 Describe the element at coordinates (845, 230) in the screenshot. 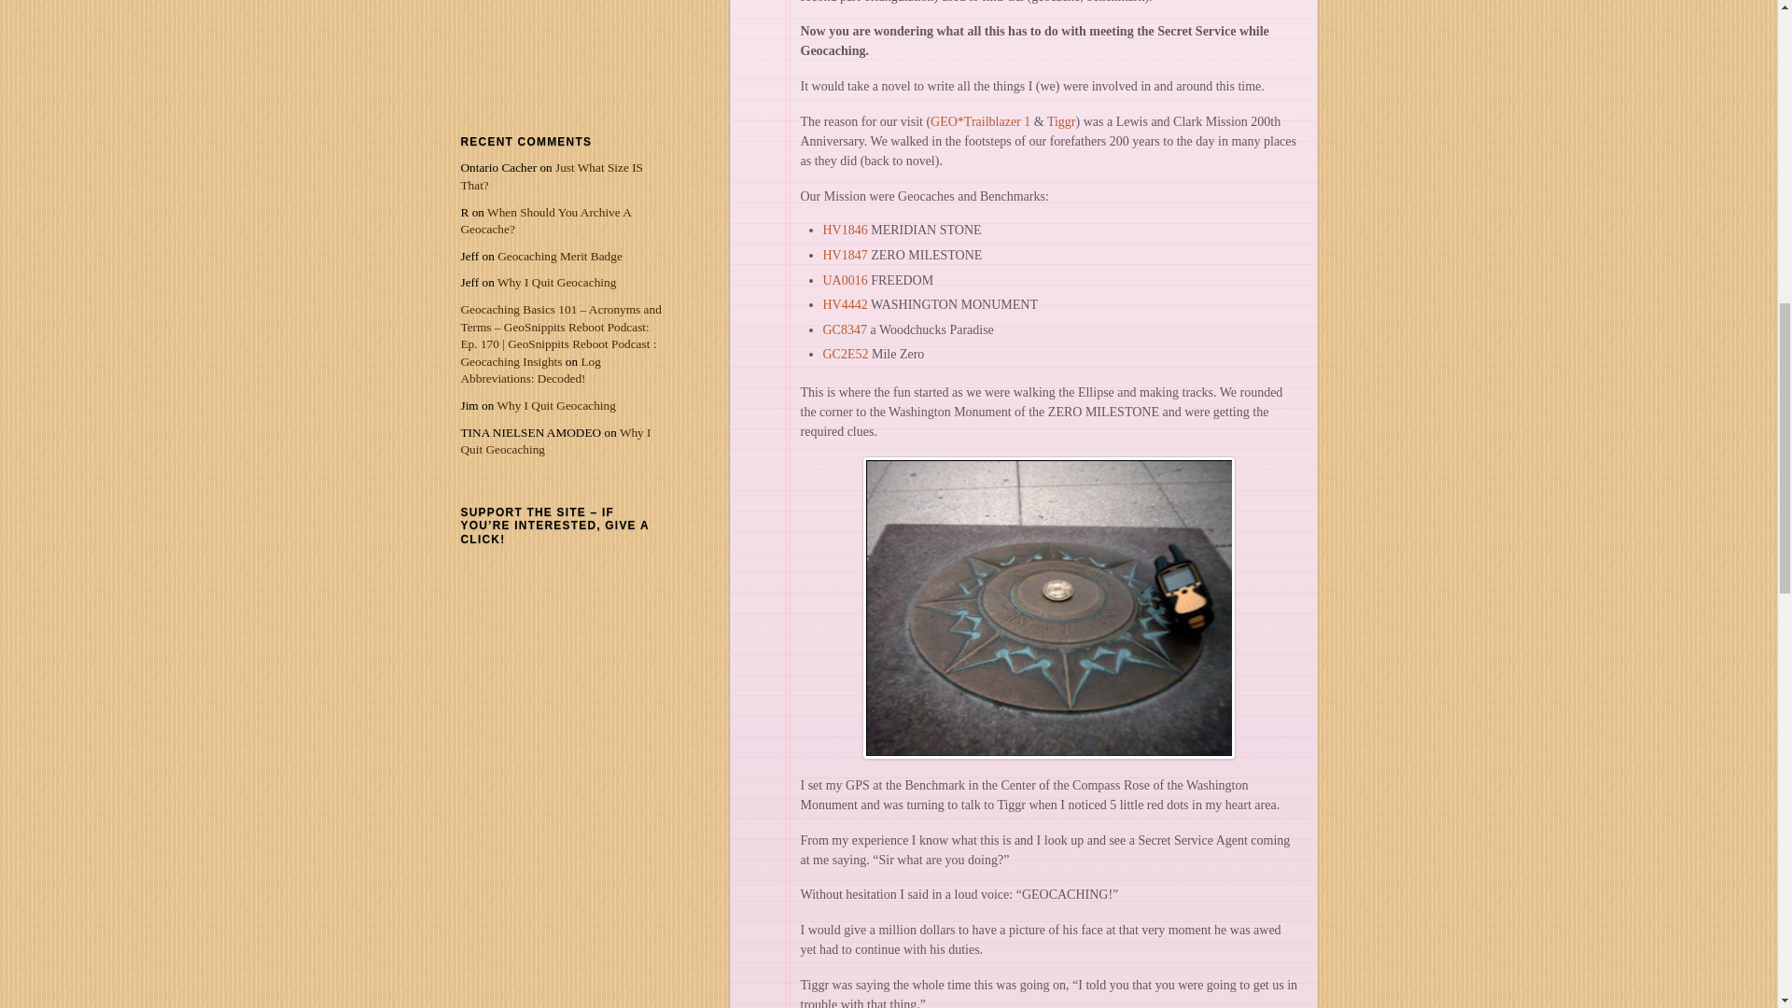

I see `HV1846` at that location.